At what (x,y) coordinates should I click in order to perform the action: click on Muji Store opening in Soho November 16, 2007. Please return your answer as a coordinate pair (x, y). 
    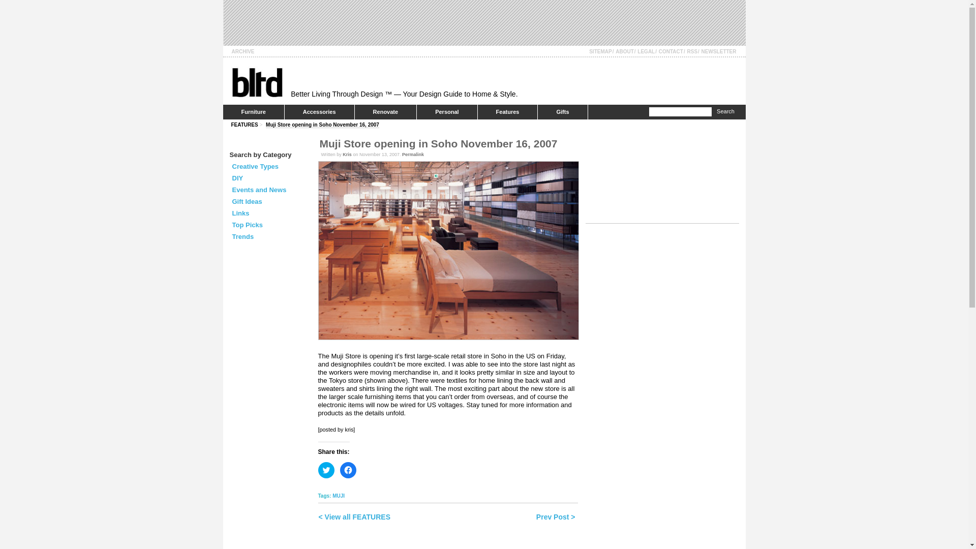
    Looking at the image, I should click on (322, 125).